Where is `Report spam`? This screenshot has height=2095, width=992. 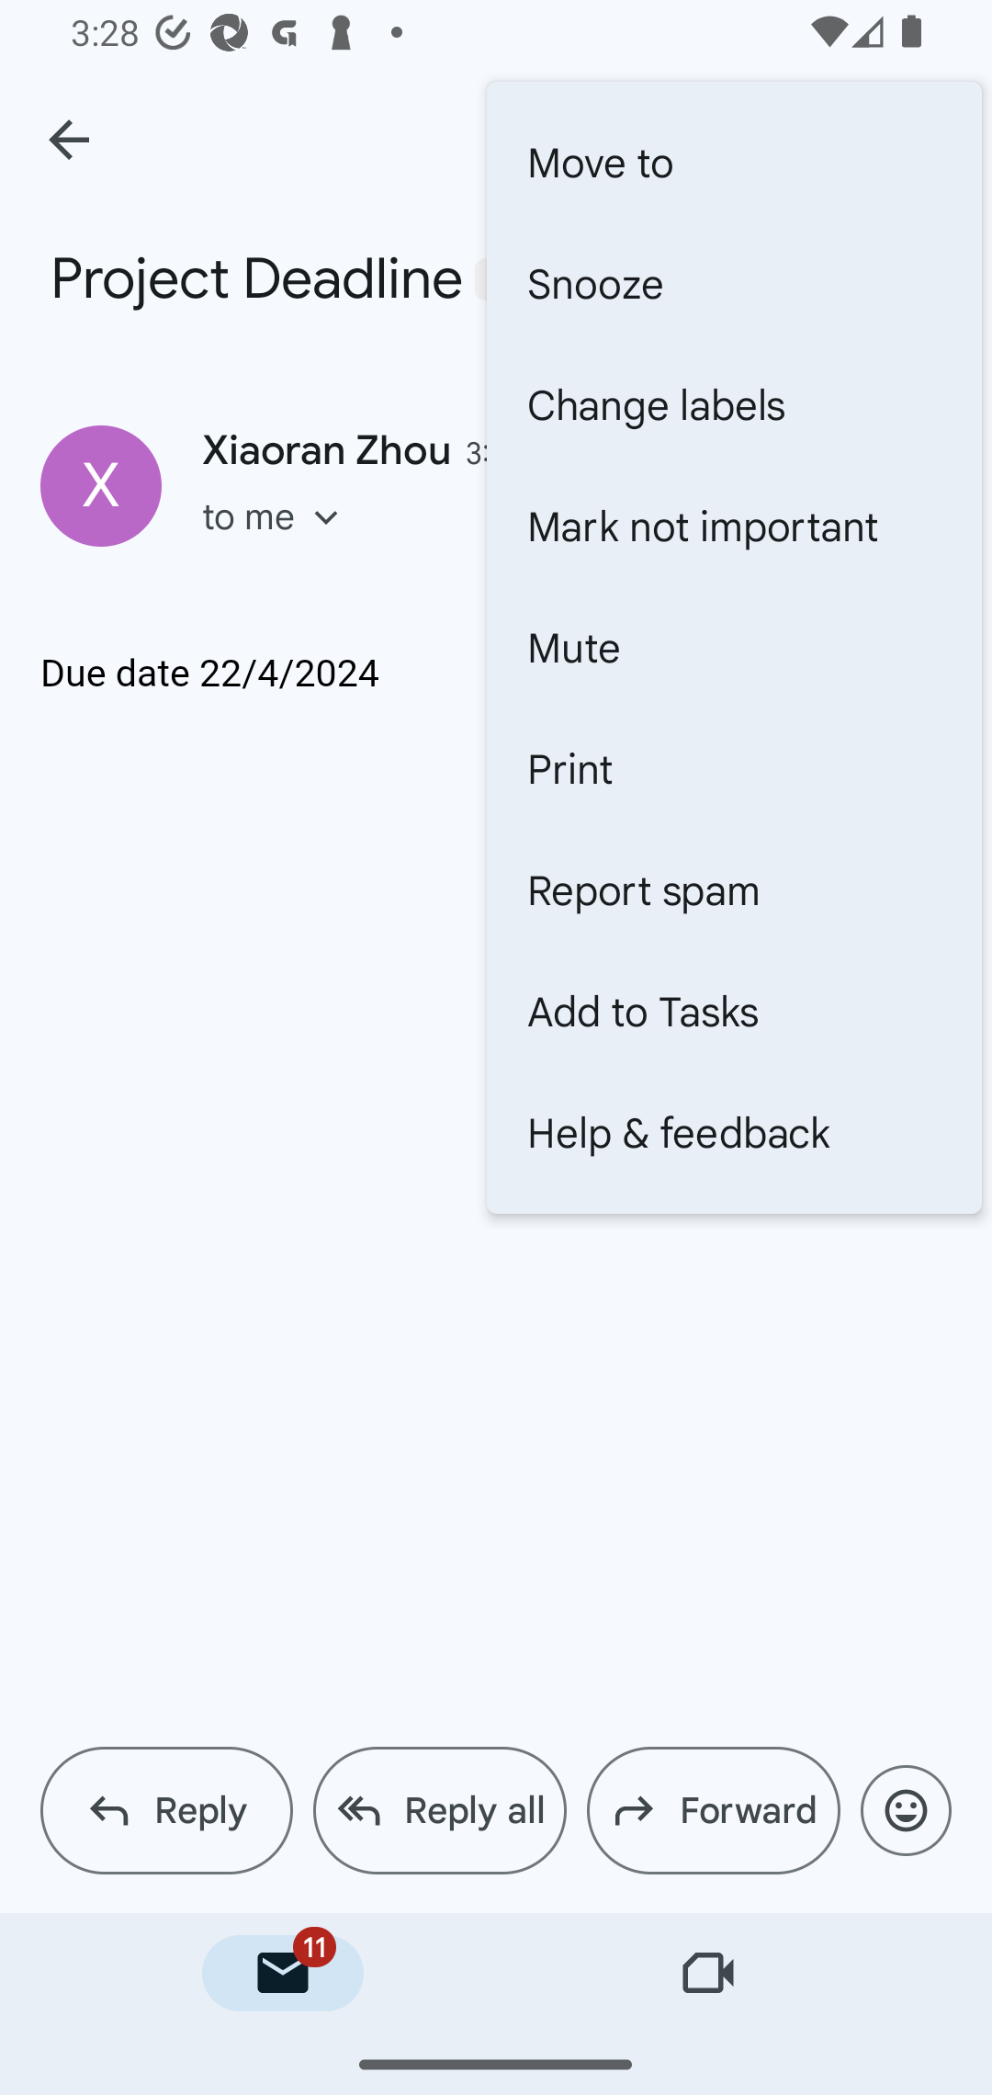 Report spam is located at coordinates (735, 889).